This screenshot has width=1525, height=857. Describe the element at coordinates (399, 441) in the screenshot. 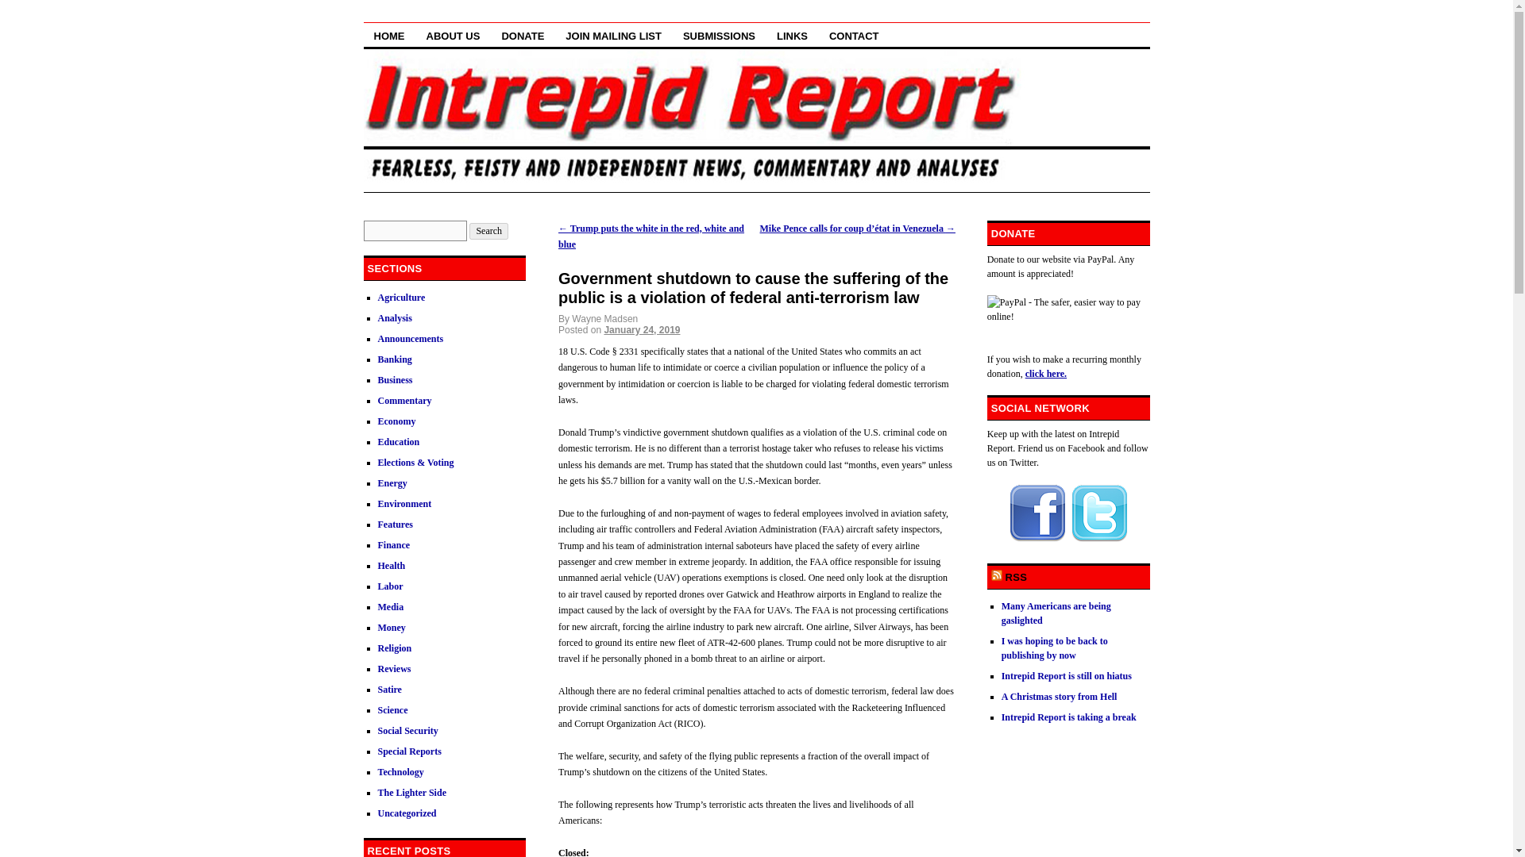

I see `Education` at that location.